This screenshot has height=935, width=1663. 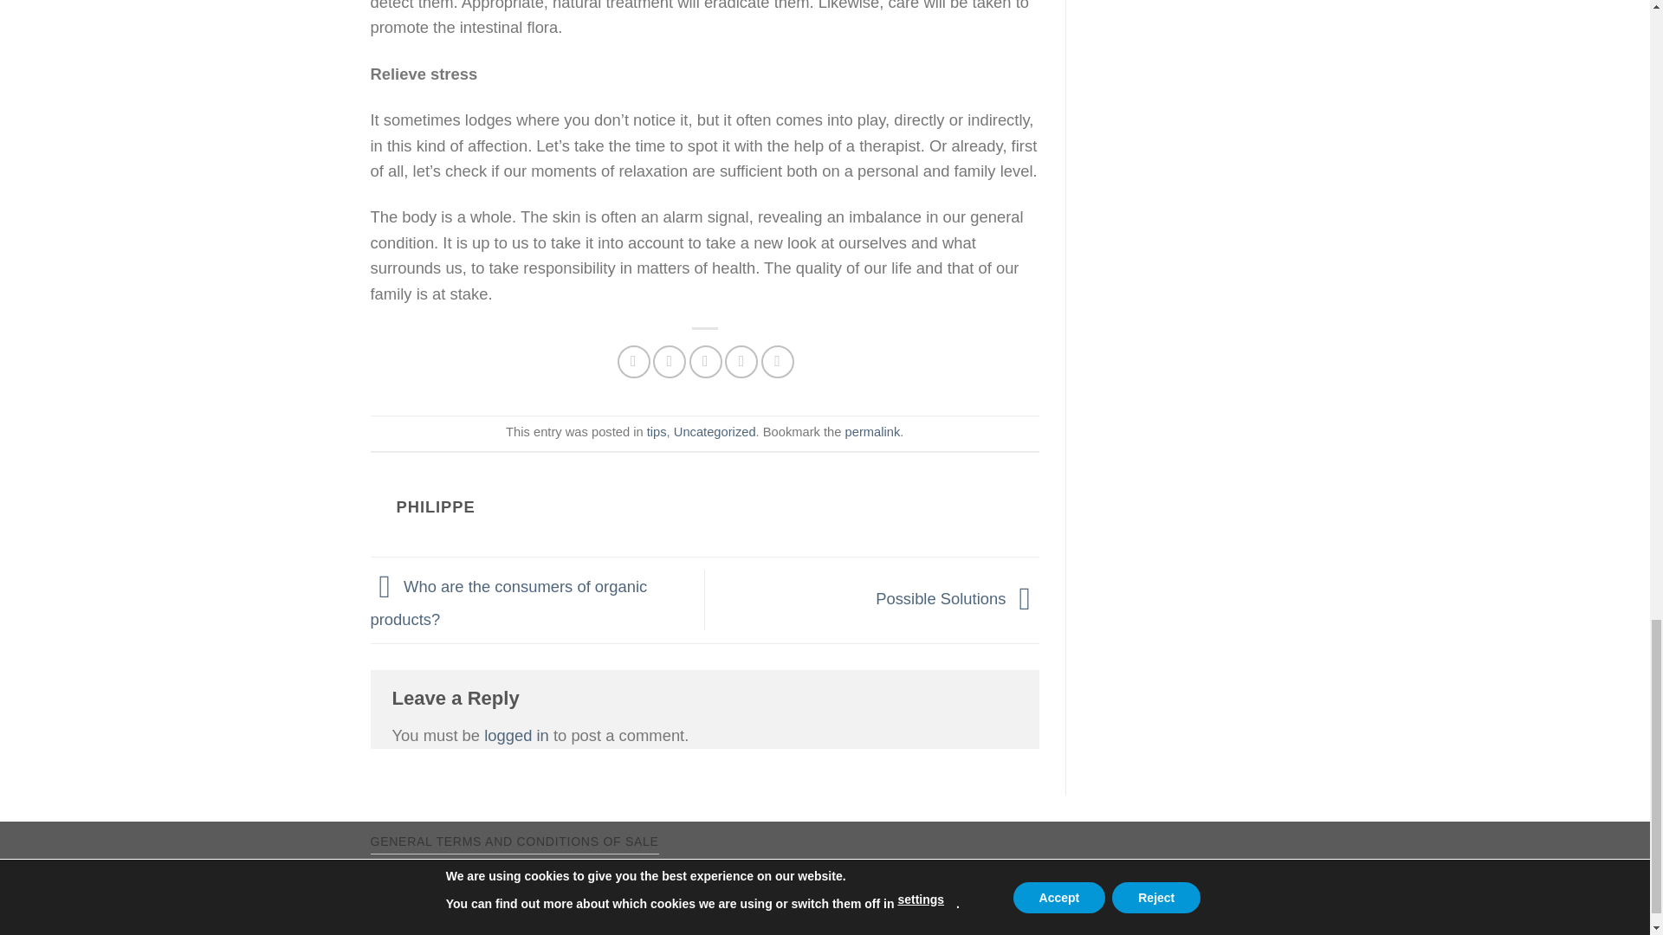 I want to click on GENERAL TERMS AND CONDITIONS OF SALE, so click(x=514, y=841).